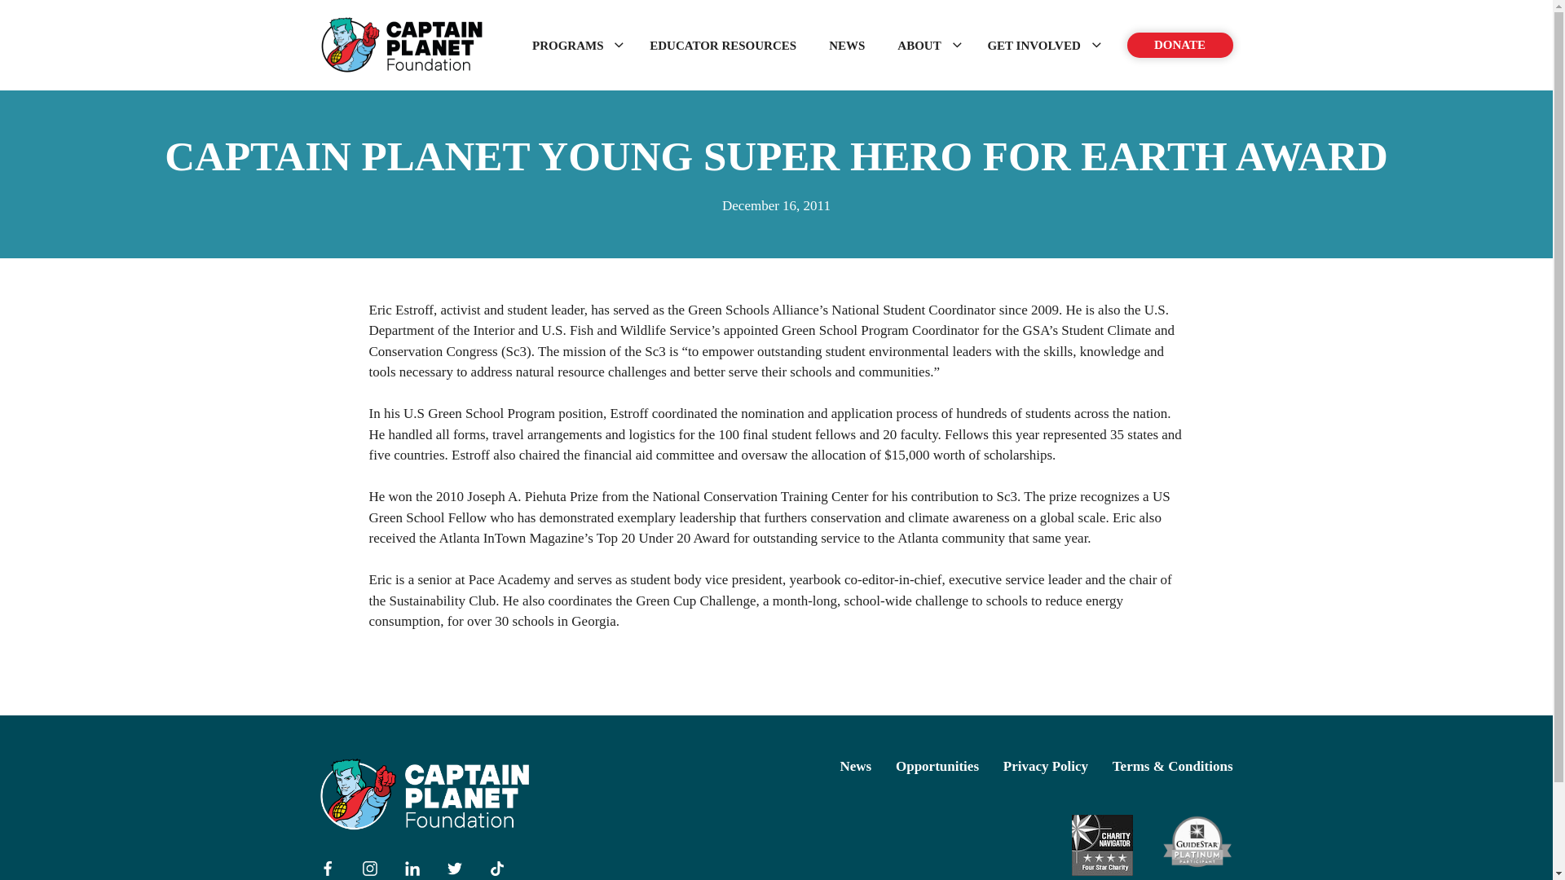 The width and height of the screenshot is (1565, 880). What do you see at coordinates (856, 766) in the screenshot?
I see `News` at bounding box center [856, 766].